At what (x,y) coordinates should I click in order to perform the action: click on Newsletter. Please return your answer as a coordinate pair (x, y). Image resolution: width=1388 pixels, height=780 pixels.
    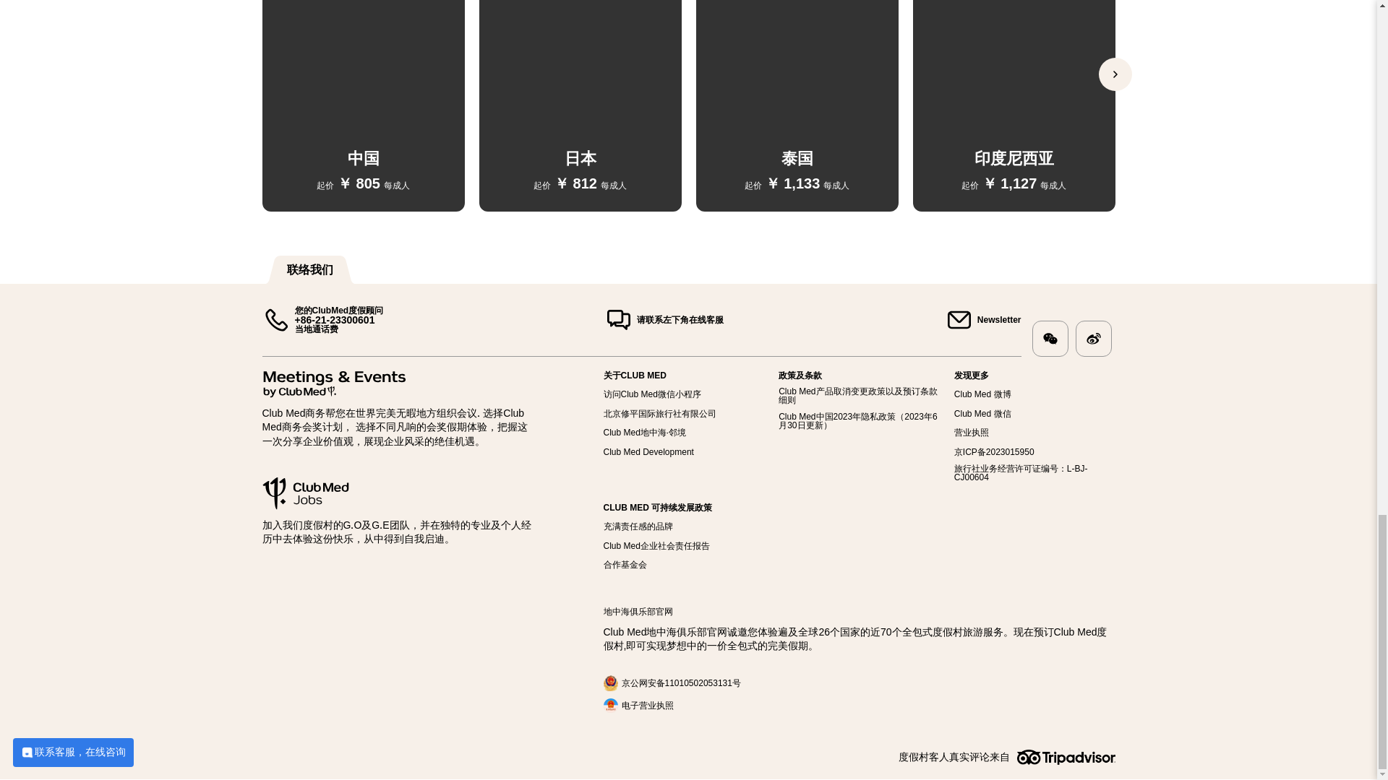
    Looking at the image, I should click on (983, 320).